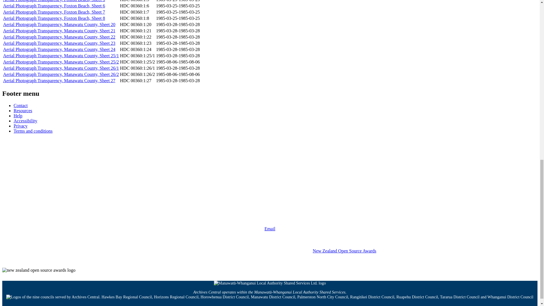 This screenshot has height=306, width=544. I want to click on Aerial Photograph Transparency, Foxton Beach, Sheet 8, so click(54, 18).